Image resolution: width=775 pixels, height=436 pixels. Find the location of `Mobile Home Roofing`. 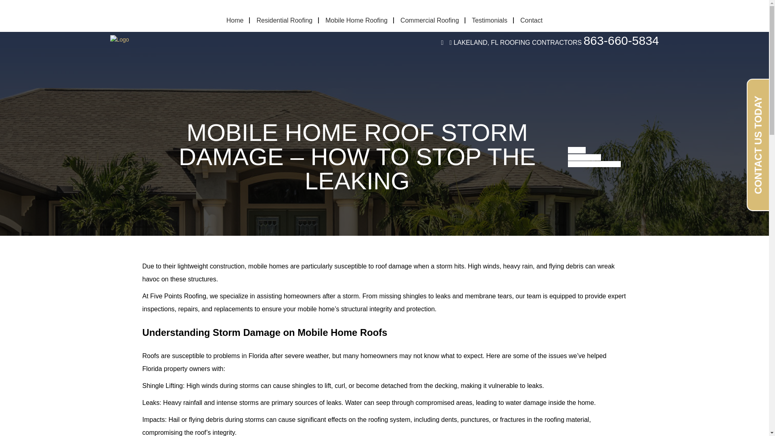

Mobile Home Roofing is located at coordinates (356, 20).